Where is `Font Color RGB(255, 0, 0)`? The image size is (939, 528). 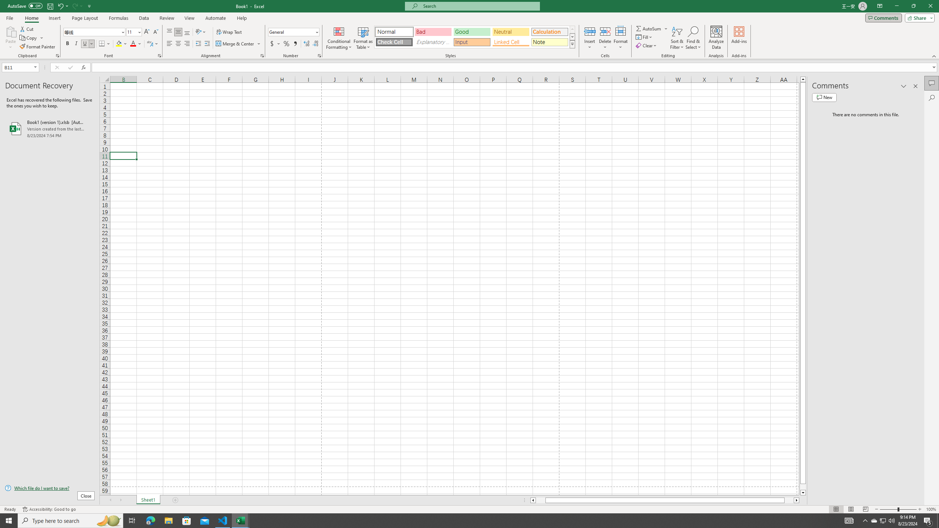 Font Color RGB(255, 0, 0) is located at coordinates (133, 44).